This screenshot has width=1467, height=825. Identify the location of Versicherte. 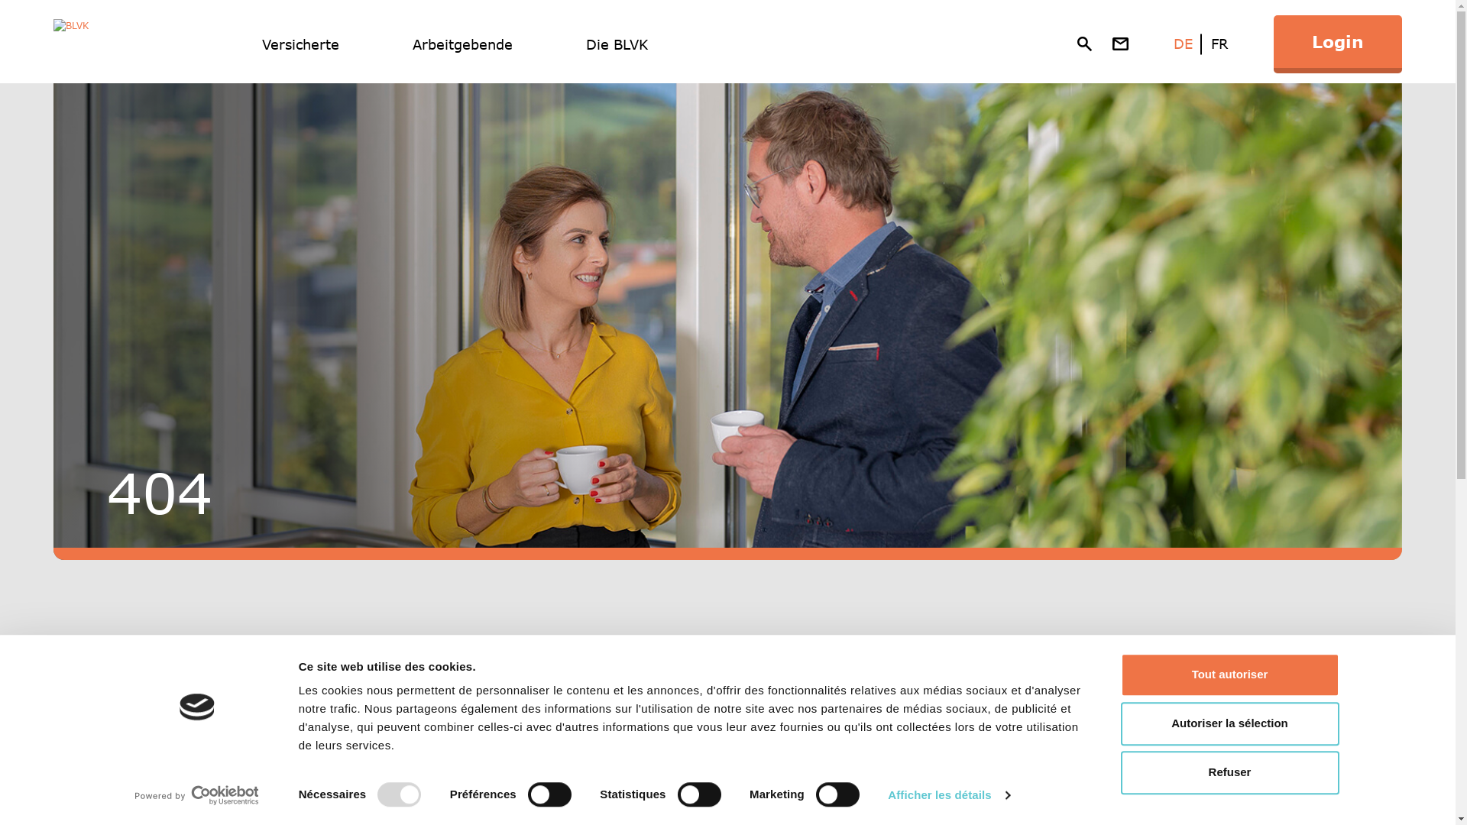
(301, 44).